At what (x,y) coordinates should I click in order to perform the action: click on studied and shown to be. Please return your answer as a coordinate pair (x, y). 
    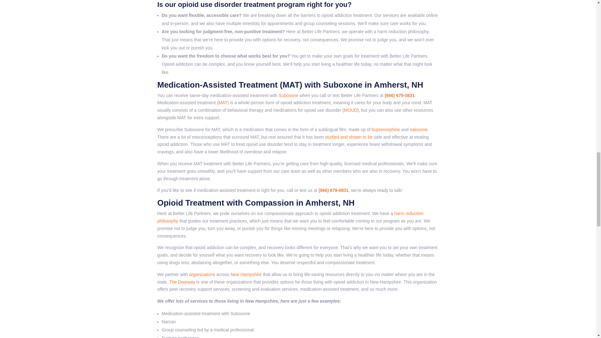
    Looking at the image, I should click on (348, 137).